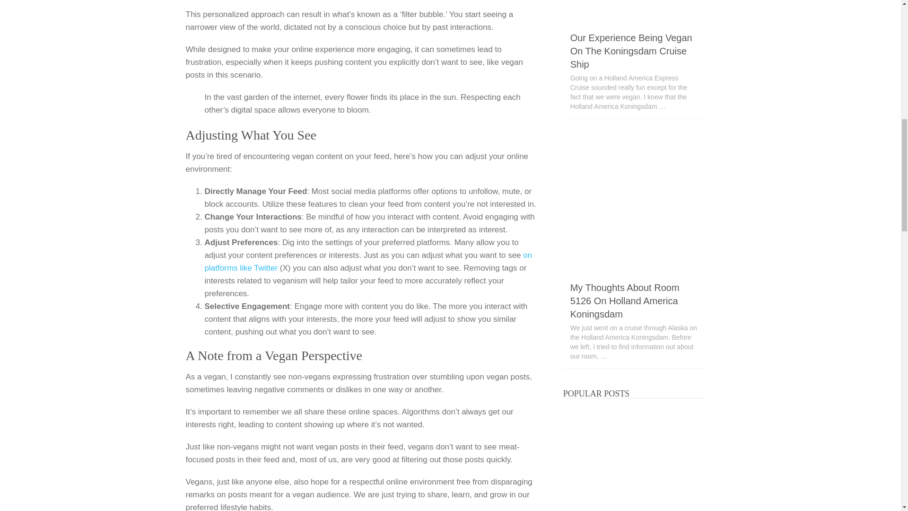  I want to click on Our Experience Being Vegan On The Koningsdam Cruise Ship, so click(631, 51).